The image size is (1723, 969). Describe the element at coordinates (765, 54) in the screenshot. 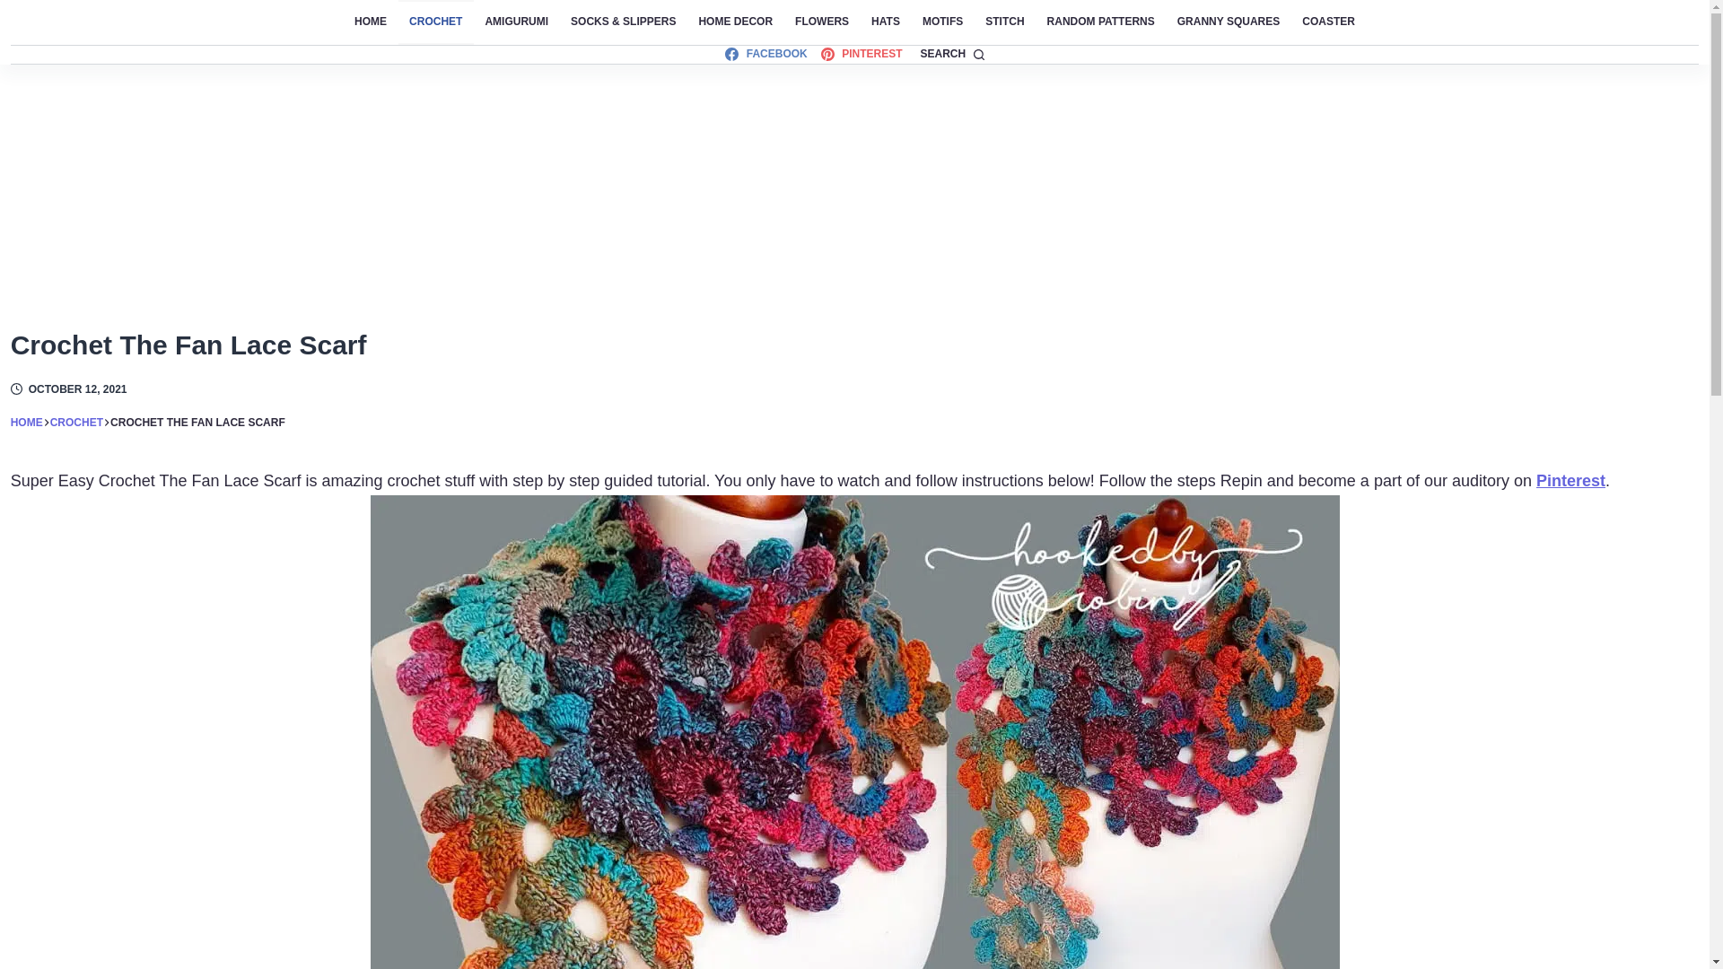

I see `FACEBOOK` at that location.